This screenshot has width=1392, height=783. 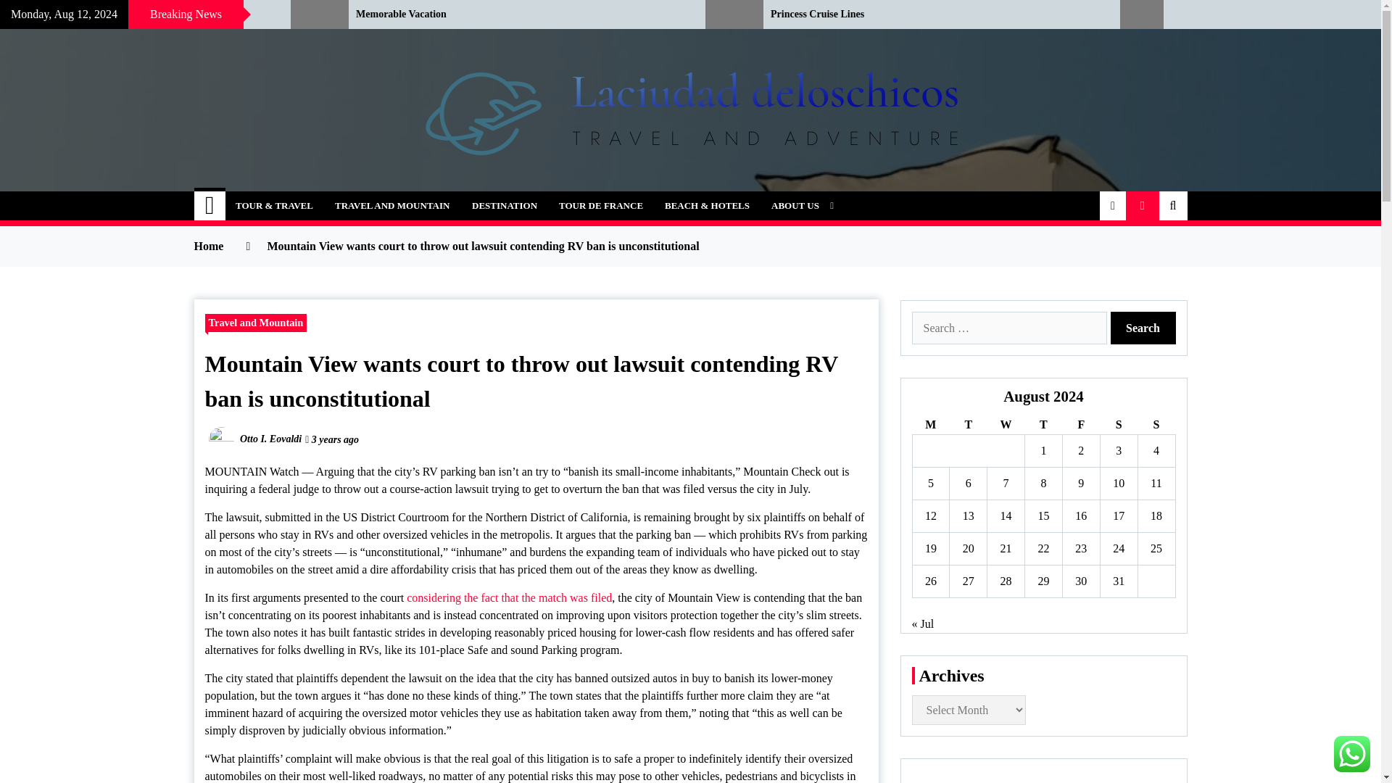 What do you see at coordinates (134, 14) in the screenshot?
I see `5 Fun Things To Do On A Ski Vacation Besides Skiing` at bounding box center [134, 14].